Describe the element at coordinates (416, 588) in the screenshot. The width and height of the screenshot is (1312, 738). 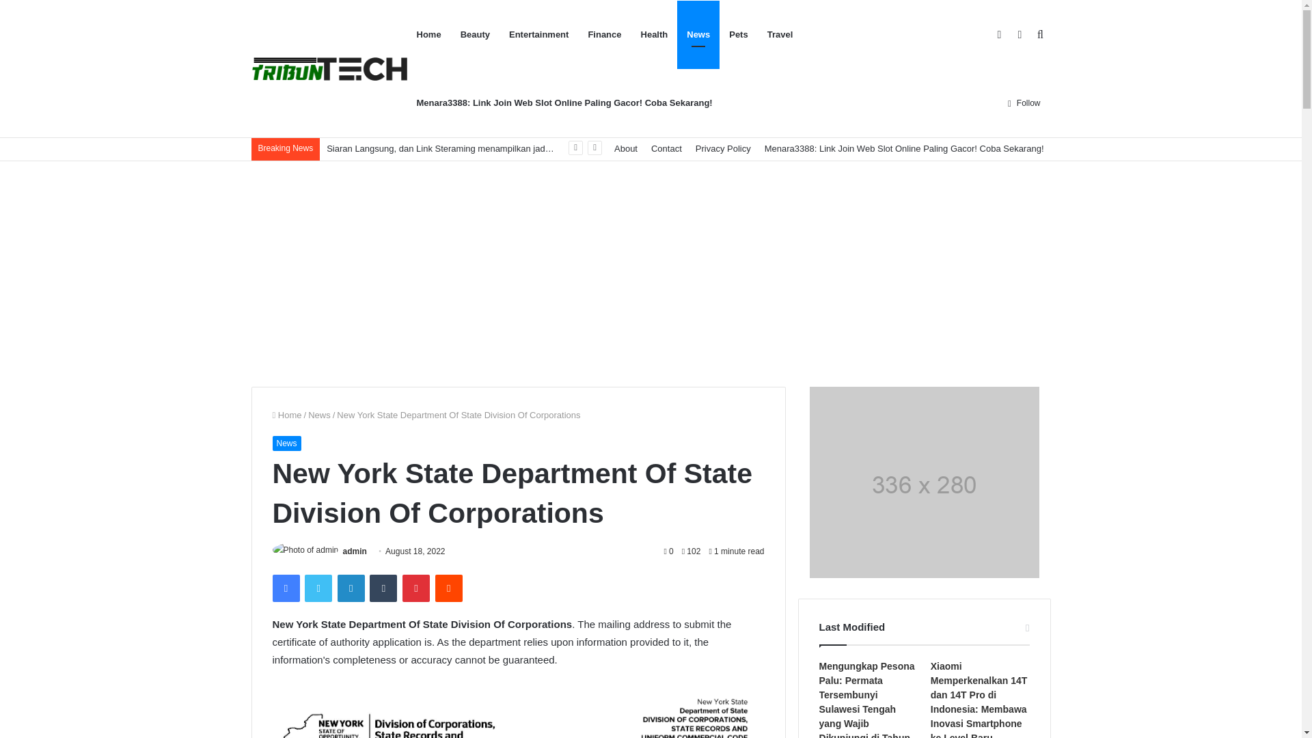
I see `Pinterest` at that location.